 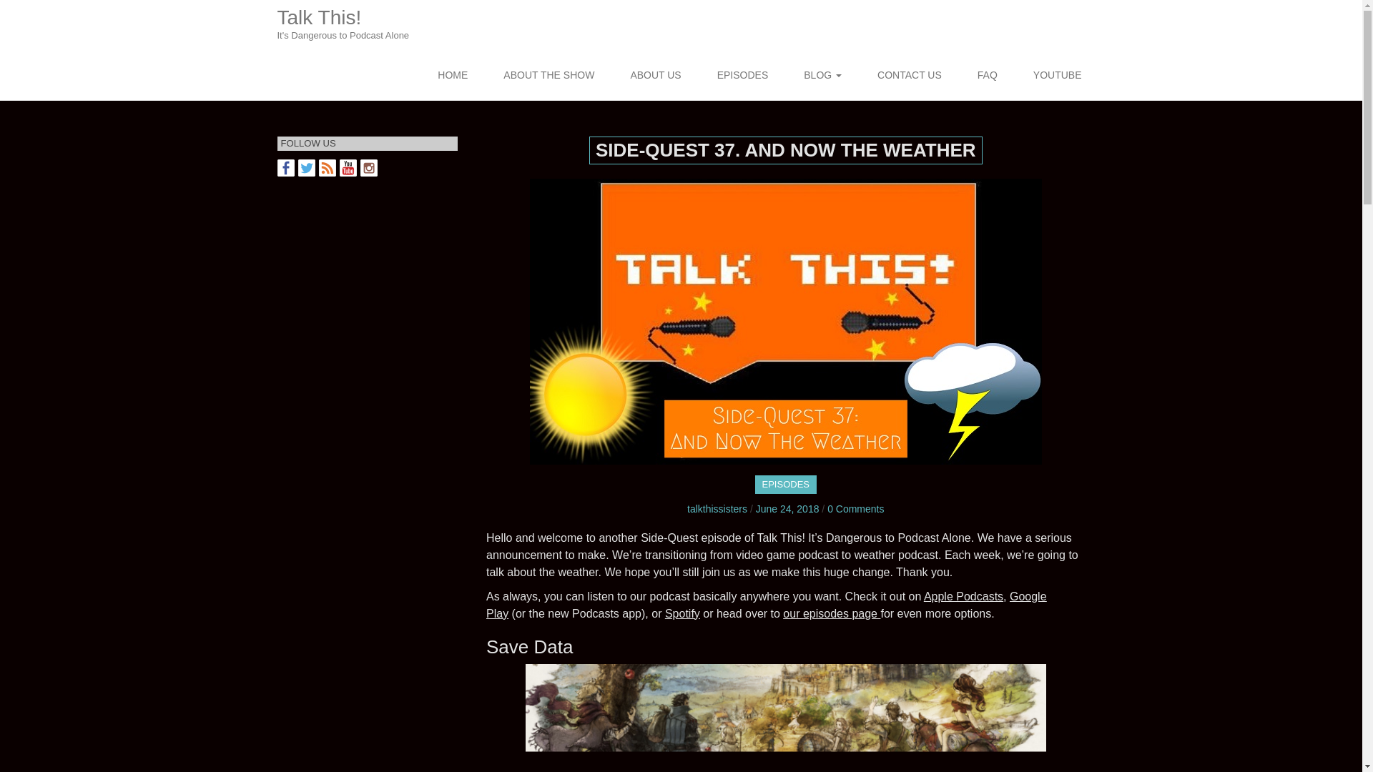 I want to click on EPISODES, so click(x=742, y=76).